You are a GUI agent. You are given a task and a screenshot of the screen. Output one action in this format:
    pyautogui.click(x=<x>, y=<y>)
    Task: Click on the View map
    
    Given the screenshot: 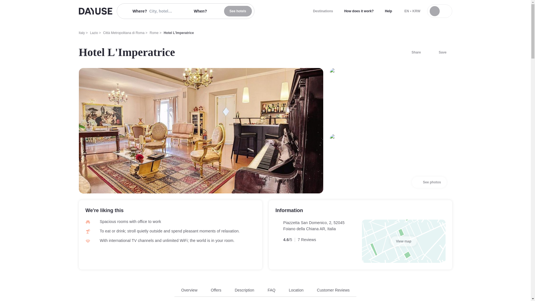 What is the action you would take?
    pyautogui.click(x=403, y=241)
    